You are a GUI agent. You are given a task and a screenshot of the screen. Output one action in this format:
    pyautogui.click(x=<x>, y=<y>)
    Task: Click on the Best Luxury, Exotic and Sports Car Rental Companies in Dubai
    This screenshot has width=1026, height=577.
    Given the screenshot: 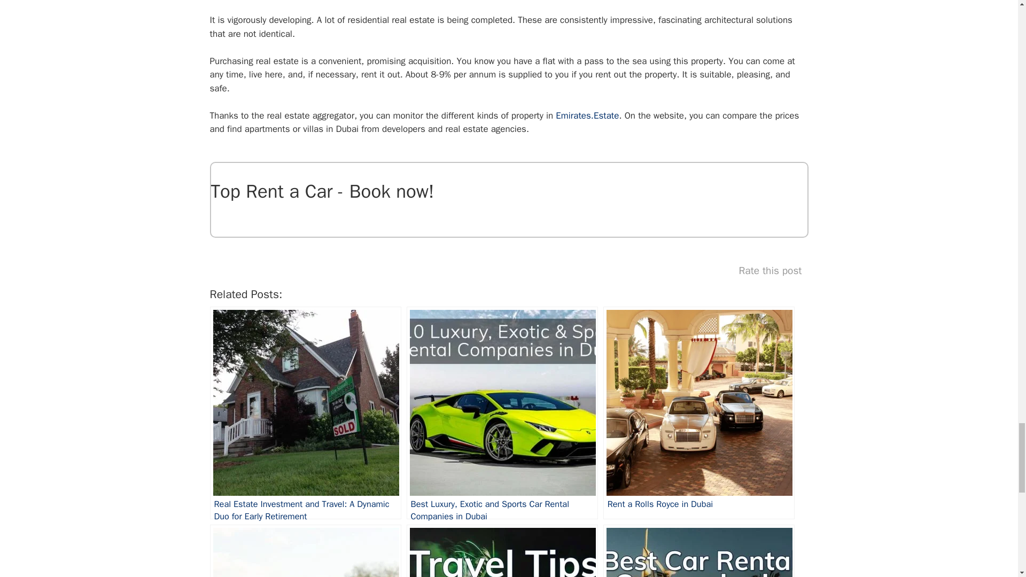 What is the action you would take?
    pyautogui.click(x=502, y=412)
    